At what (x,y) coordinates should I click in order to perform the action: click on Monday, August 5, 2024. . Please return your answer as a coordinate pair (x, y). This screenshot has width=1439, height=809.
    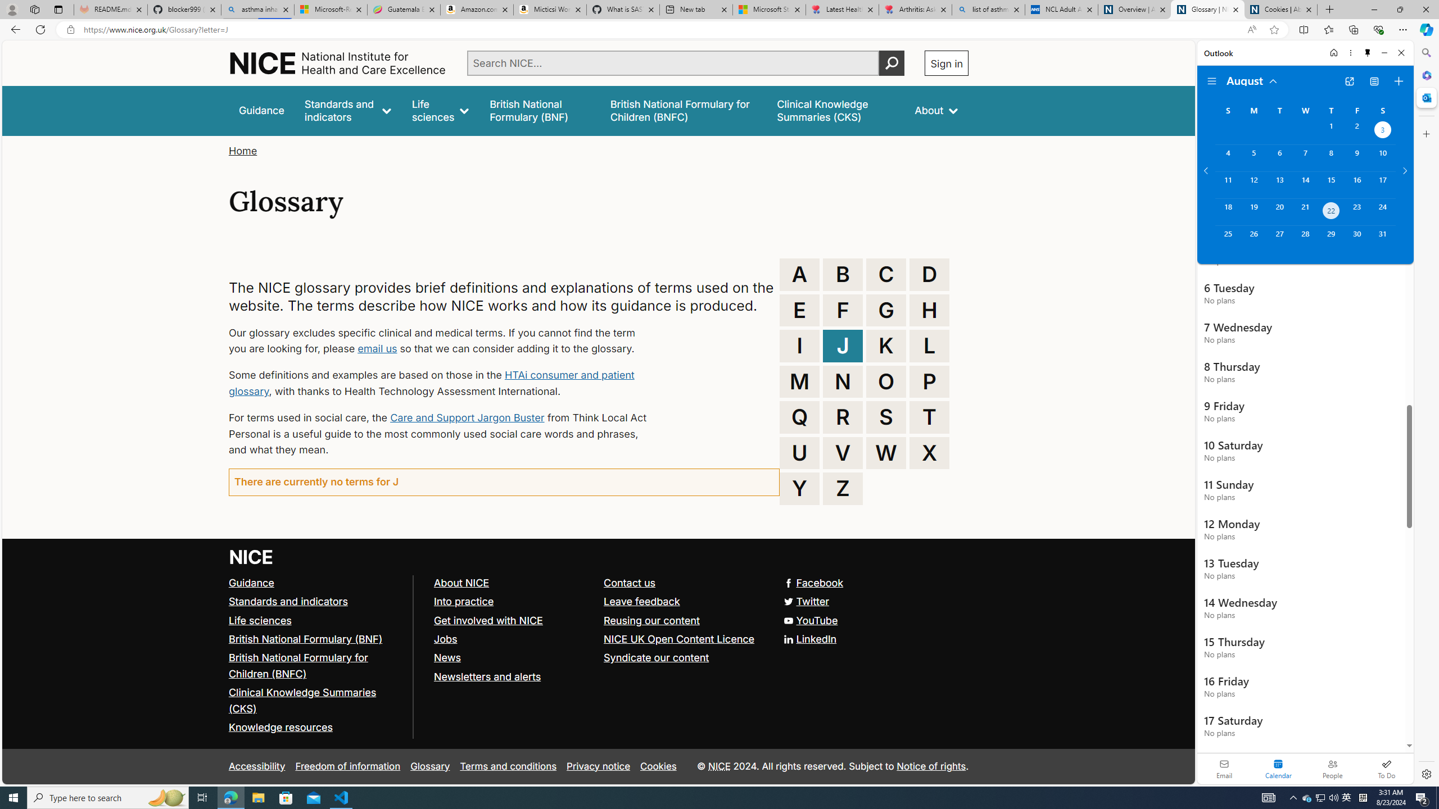
    Looking at the image, I should click on (1253, 158).